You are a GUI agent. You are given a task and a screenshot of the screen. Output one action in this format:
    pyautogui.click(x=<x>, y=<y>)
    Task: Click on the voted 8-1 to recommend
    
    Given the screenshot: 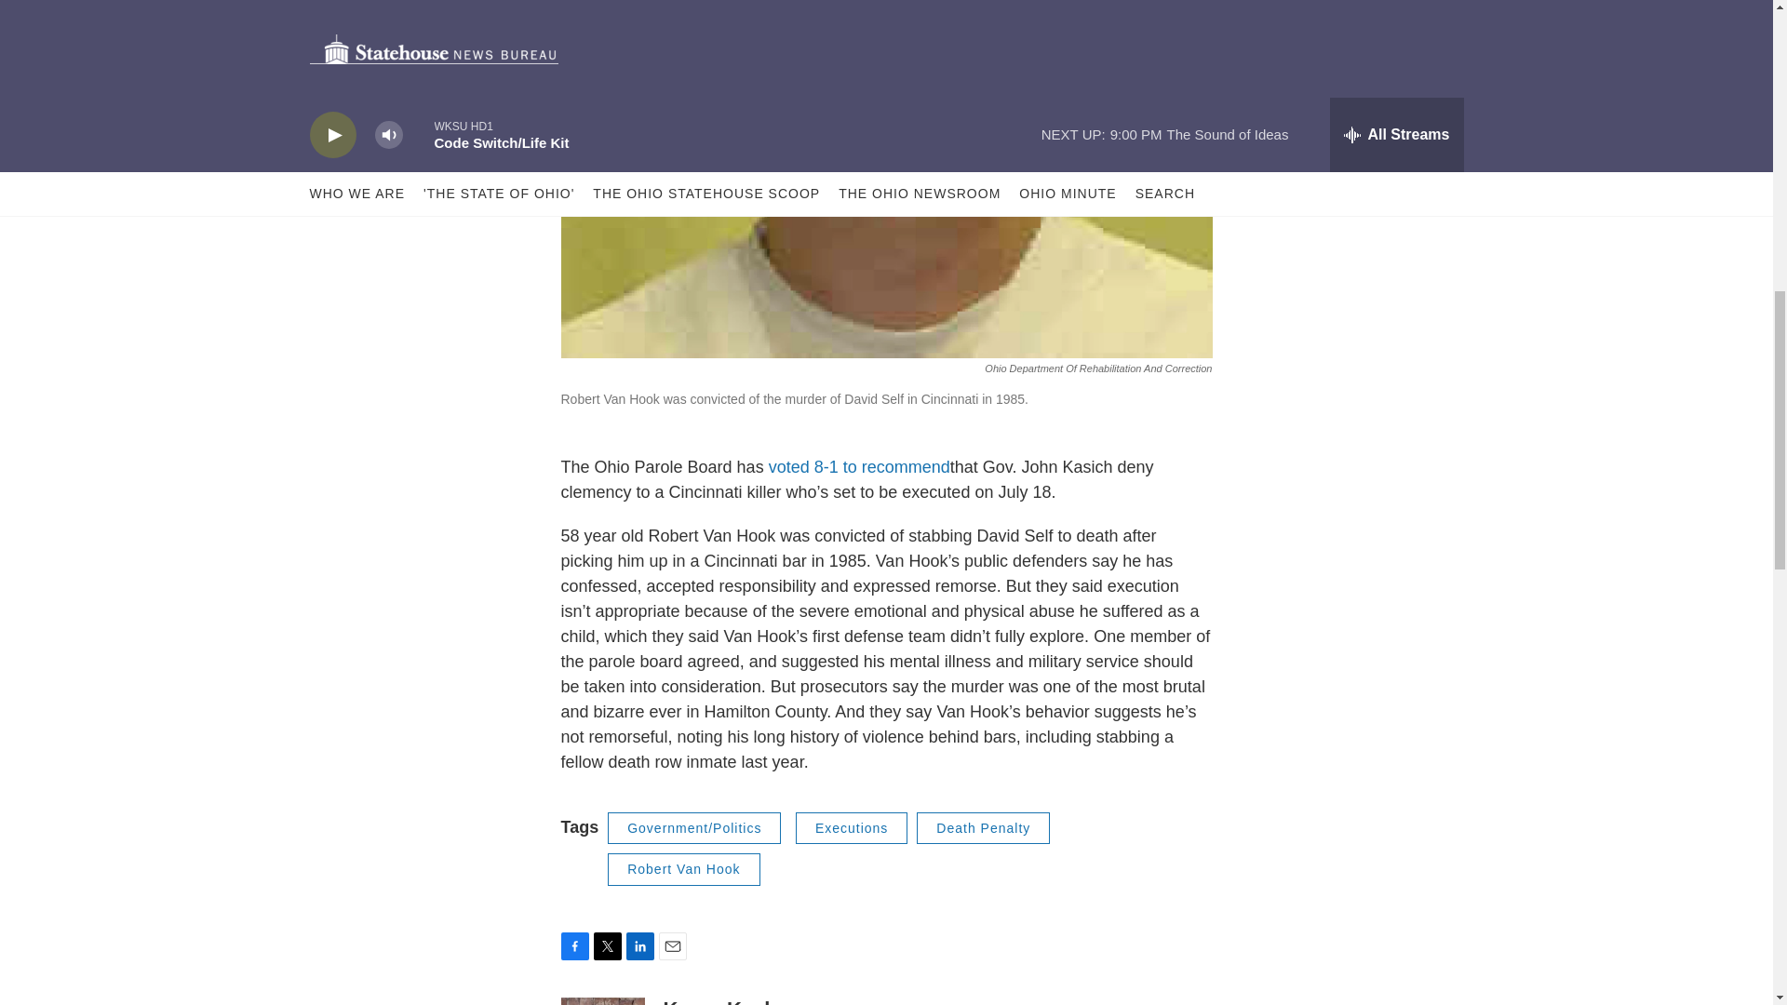 What is the action you would take?
    pyautogui.click(x=859, y=467)
    